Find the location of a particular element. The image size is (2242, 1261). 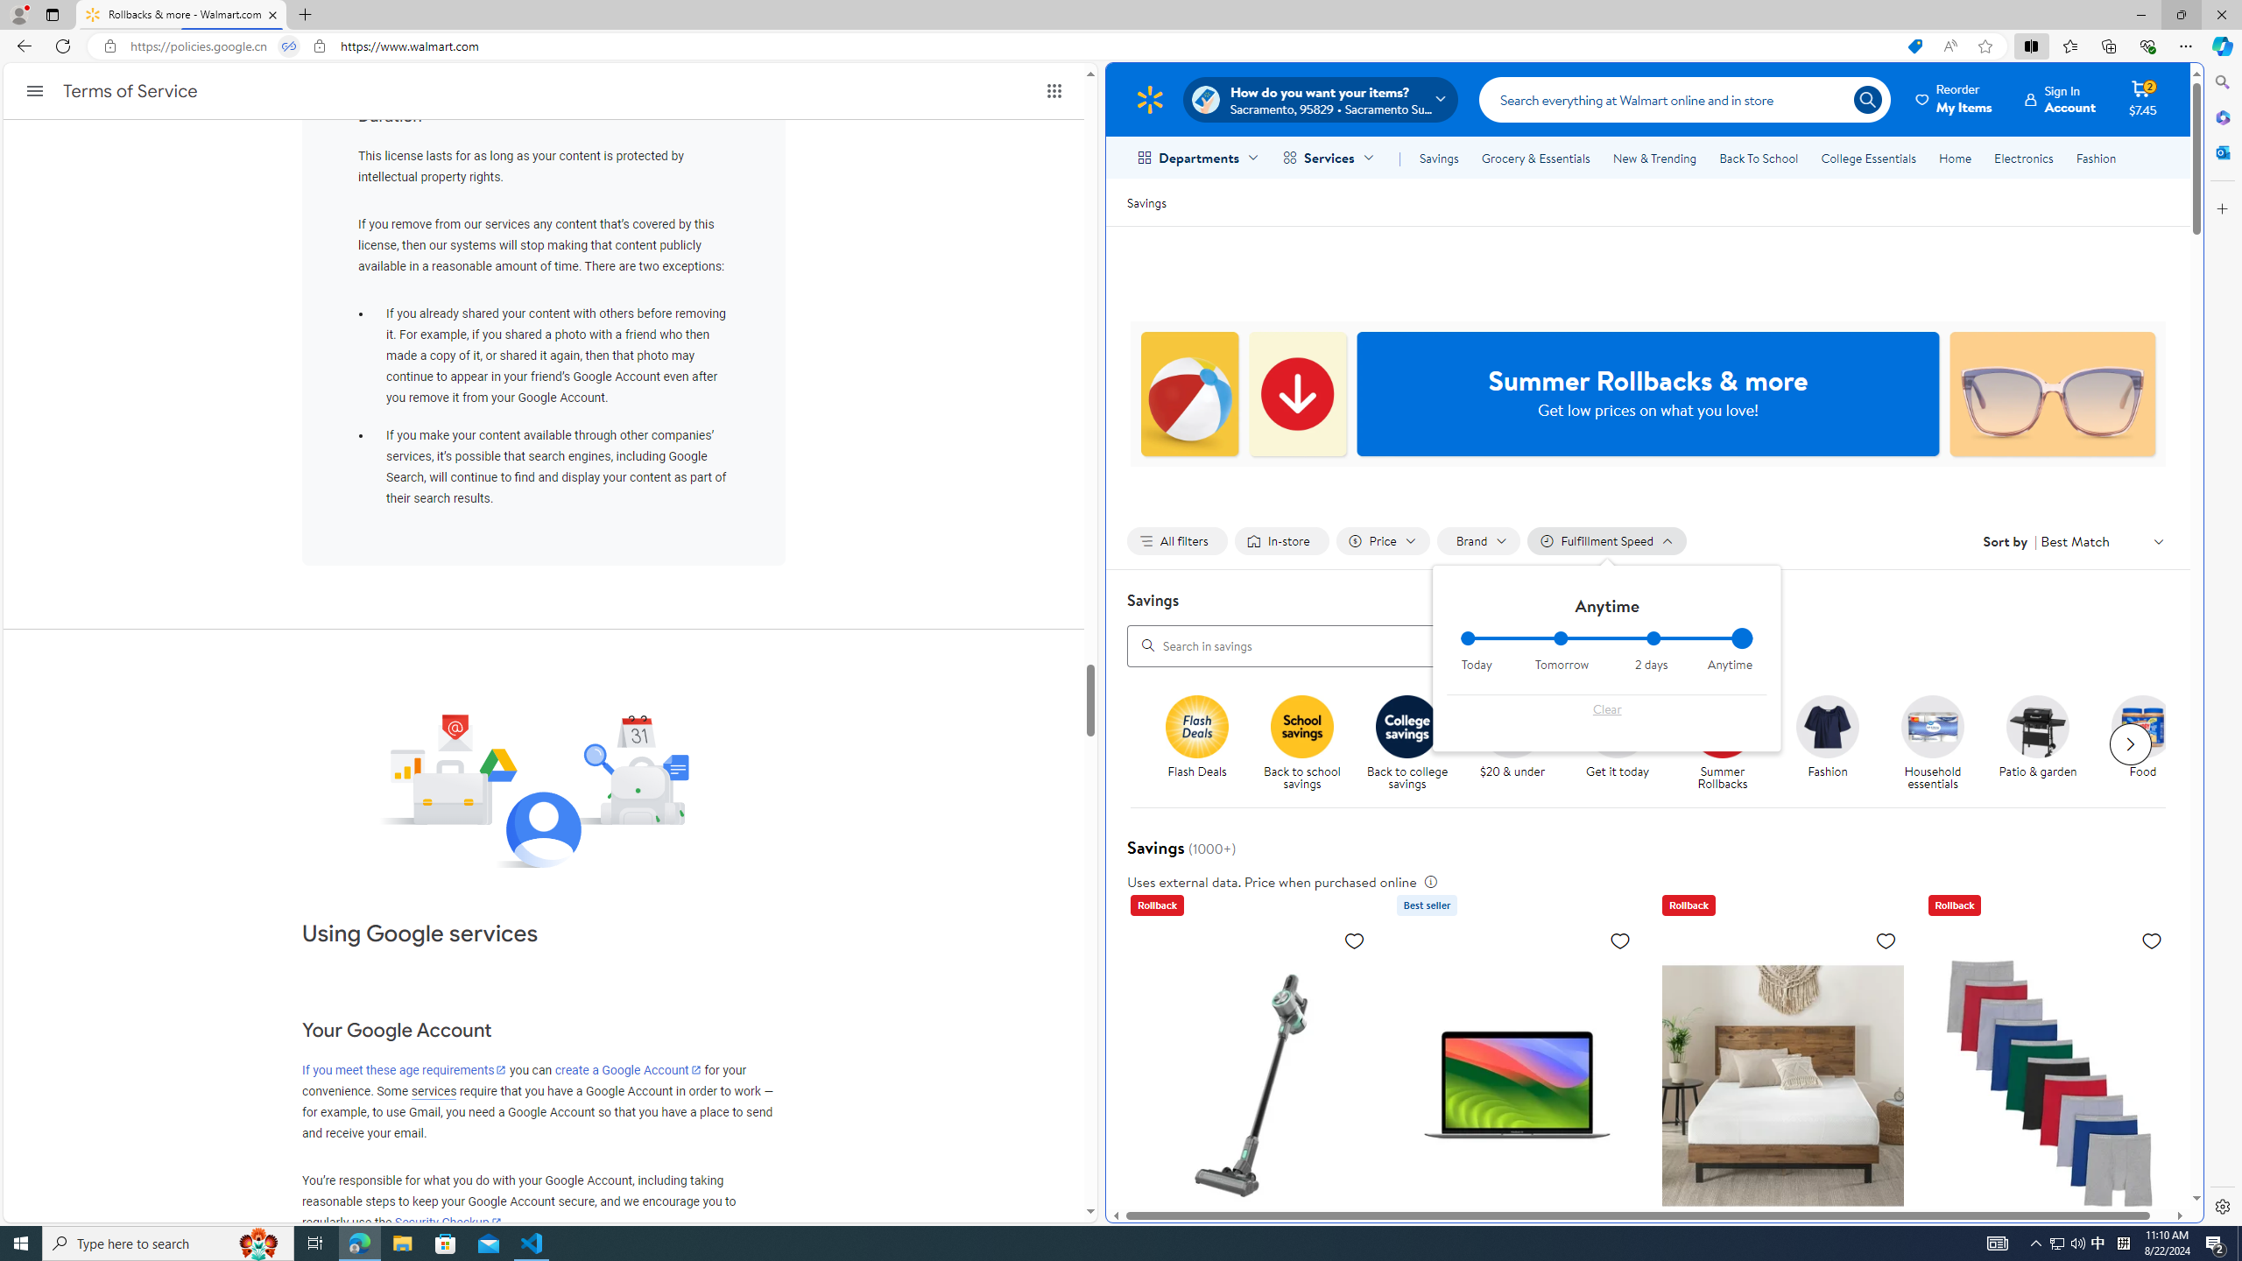

New & Trending is located at coordinates (1655, 158).